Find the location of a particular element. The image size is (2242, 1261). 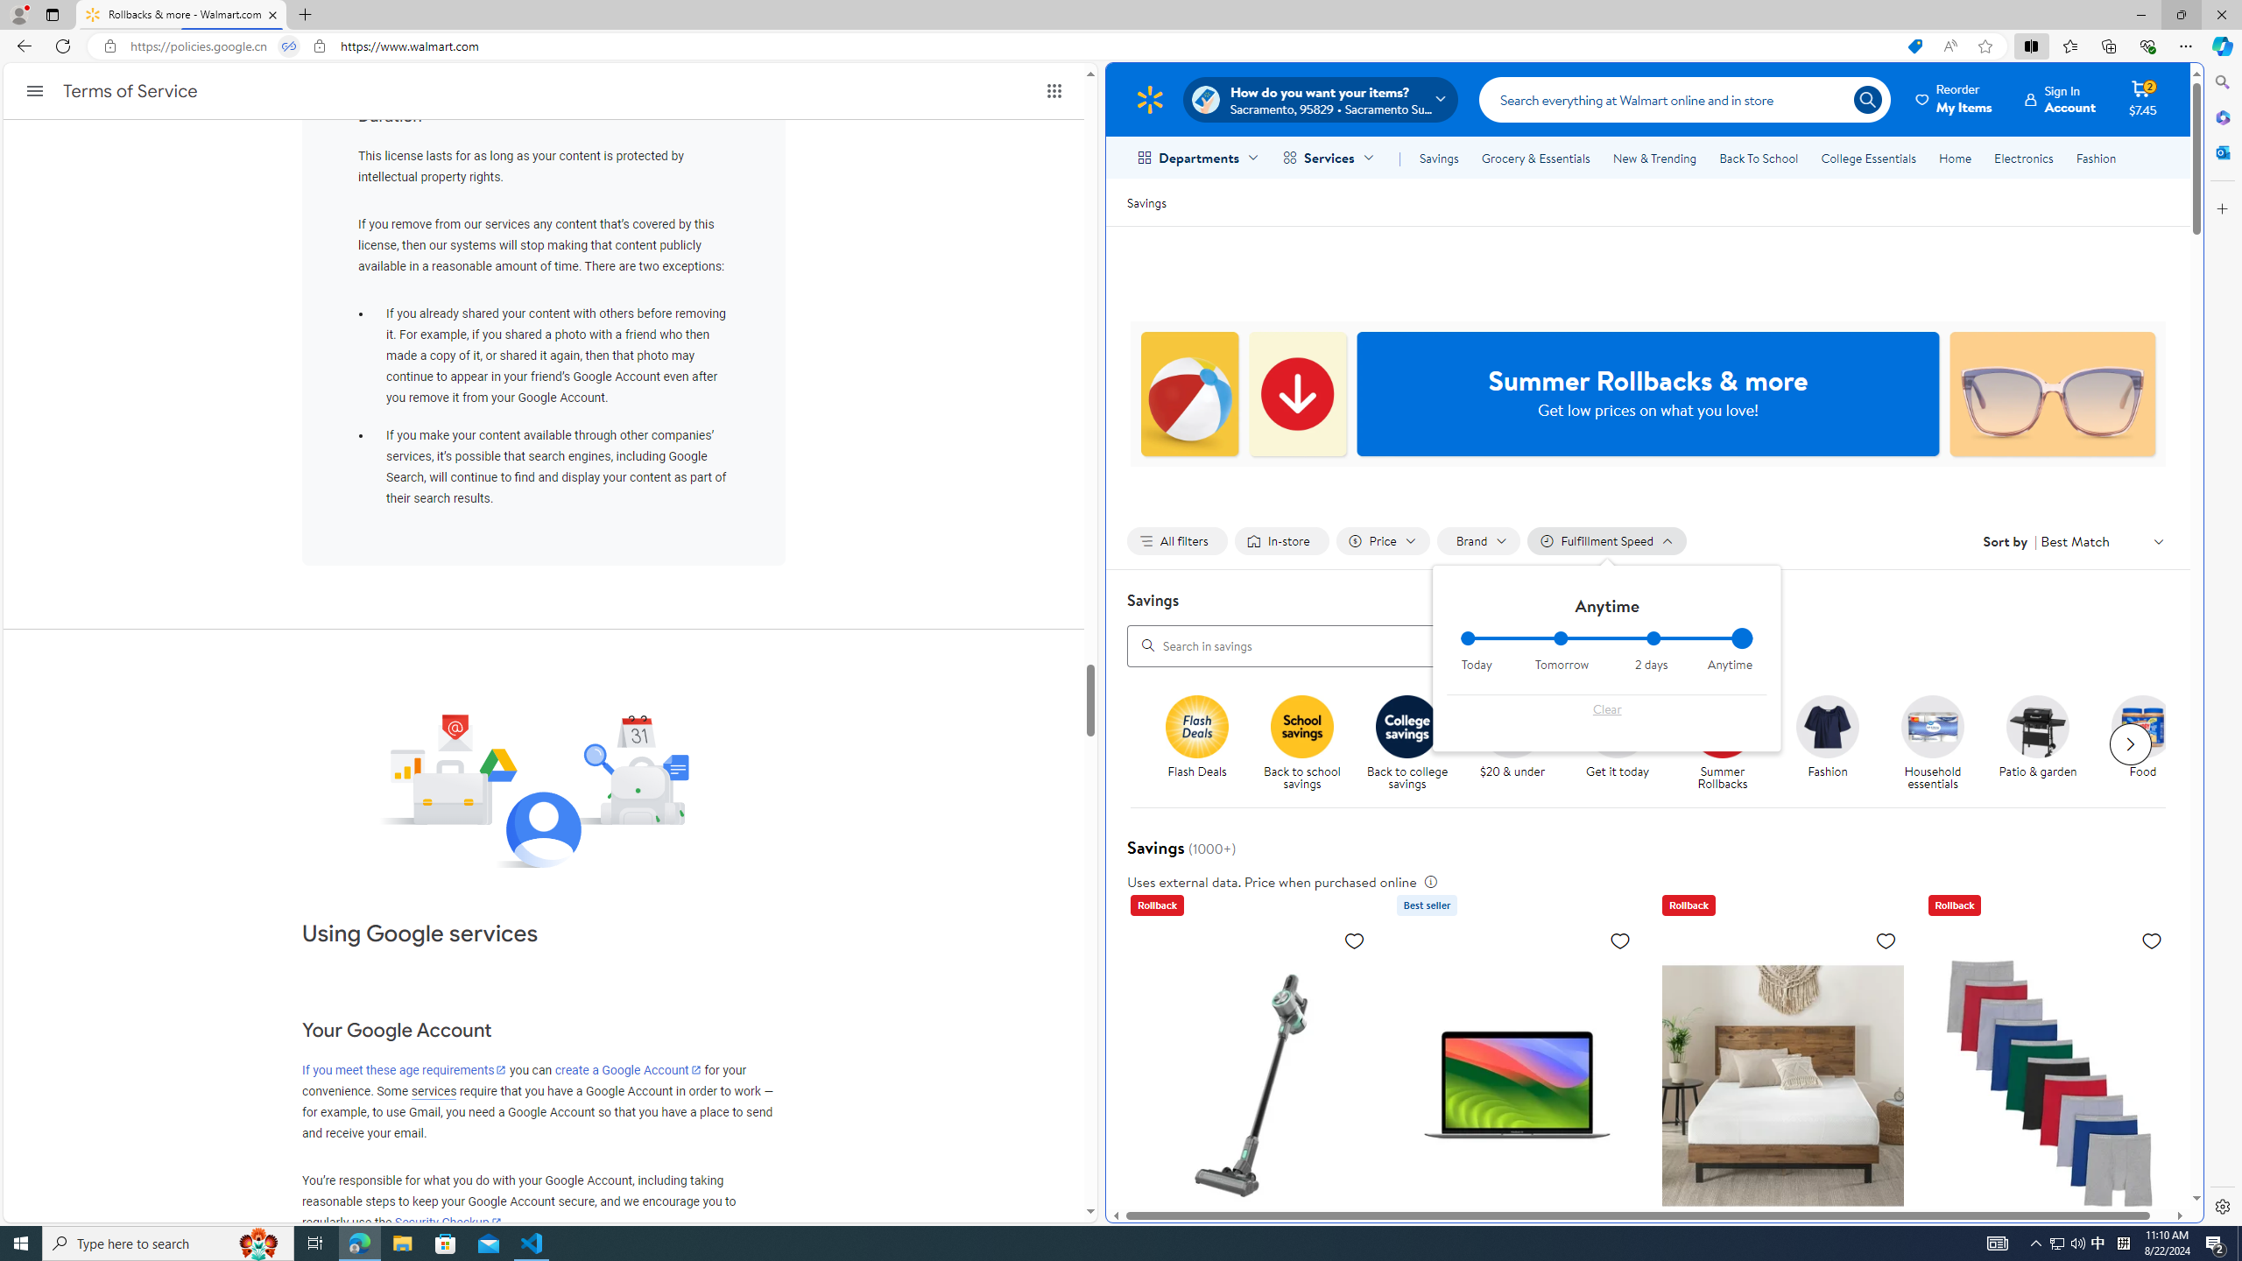

New & Trending is located at coordinates (1655, 158).